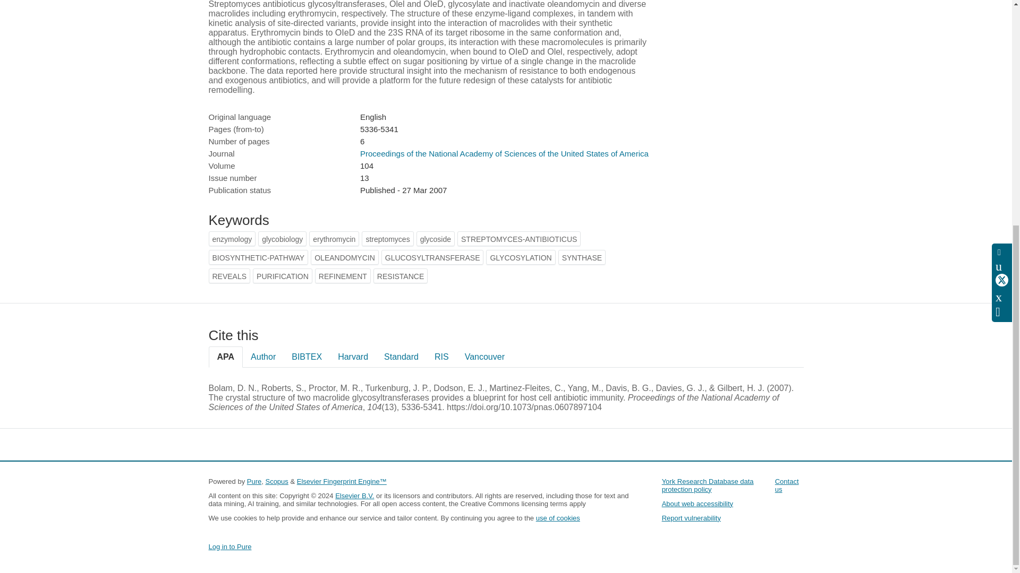 Image resolution: width=1020 pixels, height=573 pixels. I want to click on Report vulnerability, so click(692, 518).